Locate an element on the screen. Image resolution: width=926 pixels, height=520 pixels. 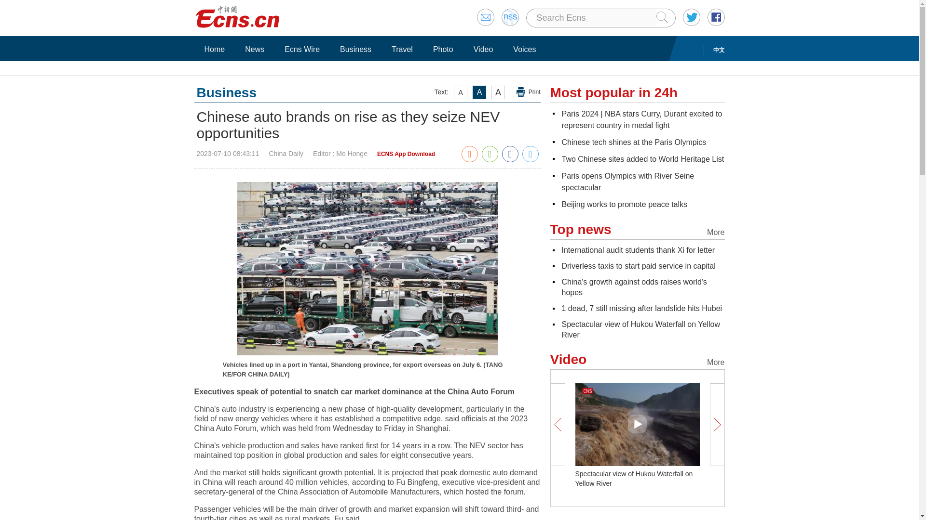
Print is located at coordinates (529, 92).